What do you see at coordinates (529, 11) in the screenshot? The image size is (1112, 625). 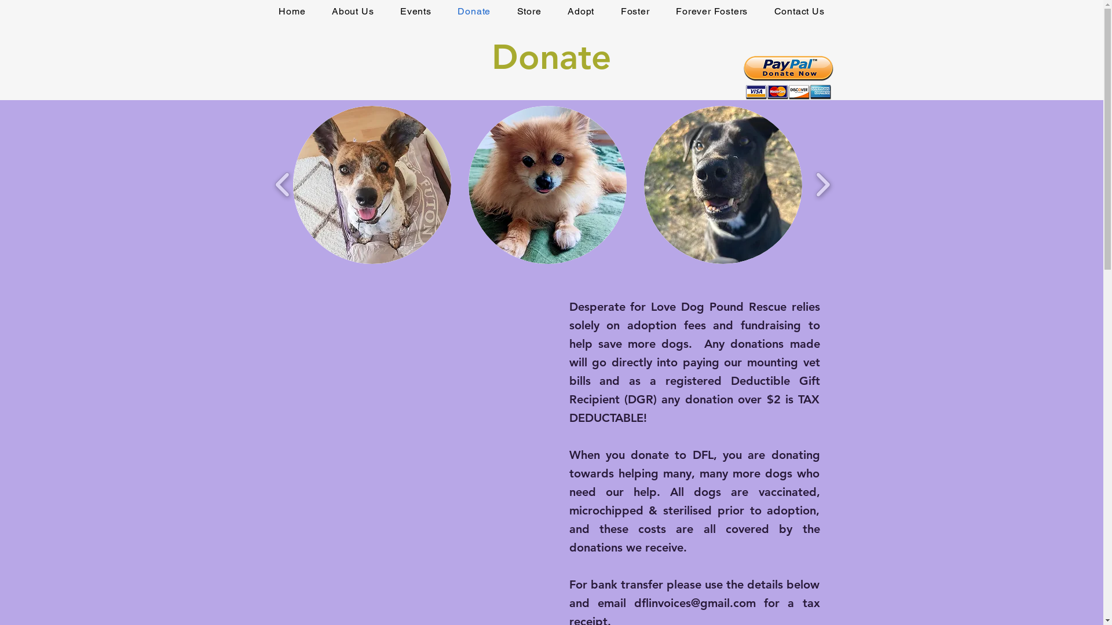 I see `Store` at bounding box center [529, 11].